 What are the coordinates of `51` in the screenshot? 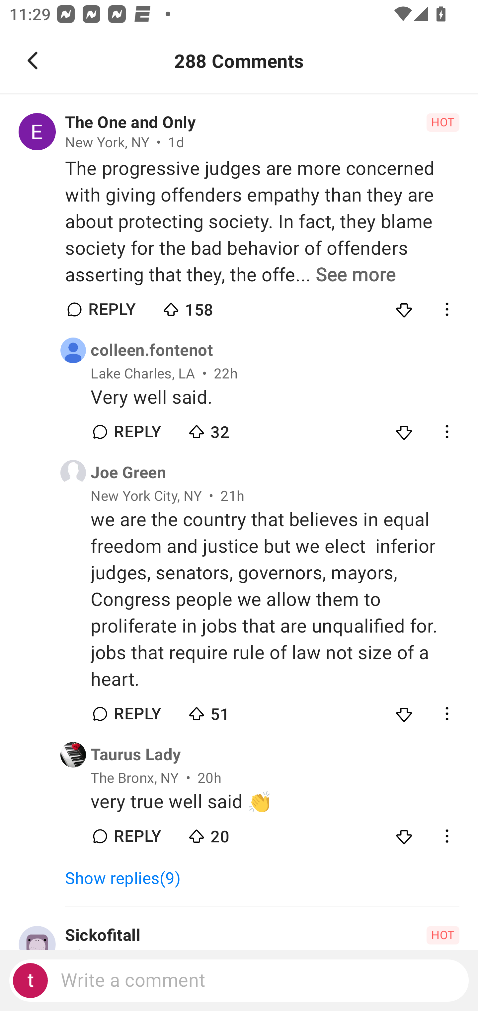 It's located at (232, 711).